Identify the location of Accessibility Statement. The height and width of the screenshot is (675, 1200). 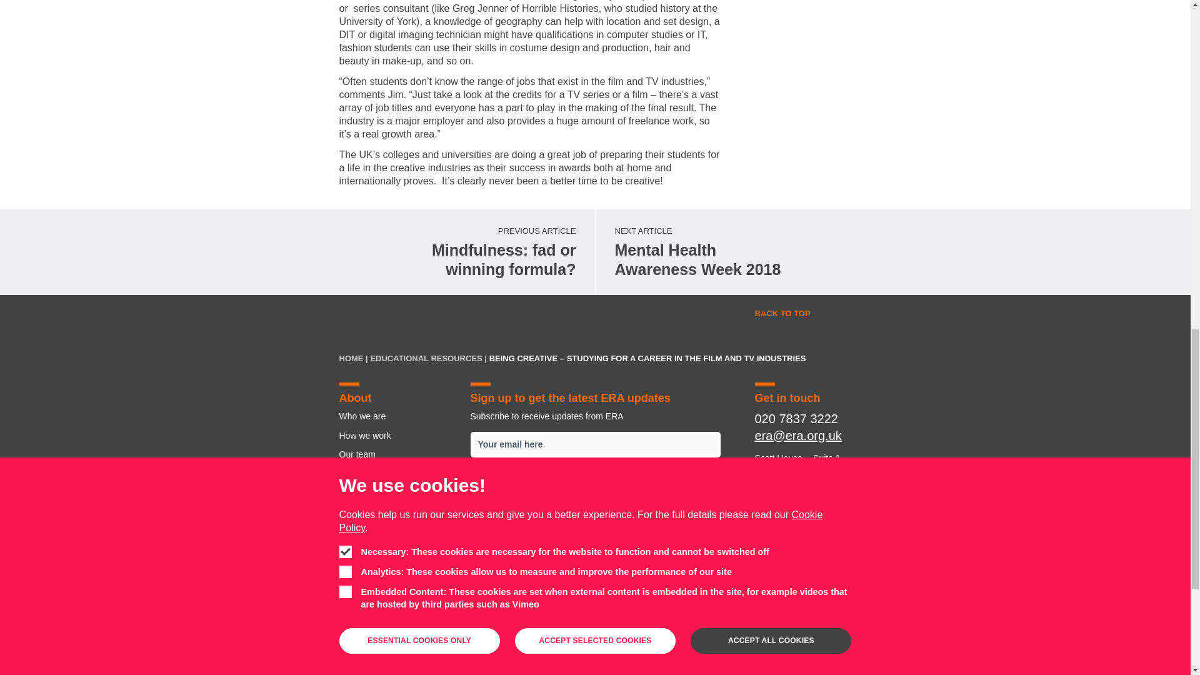
(397, 549).